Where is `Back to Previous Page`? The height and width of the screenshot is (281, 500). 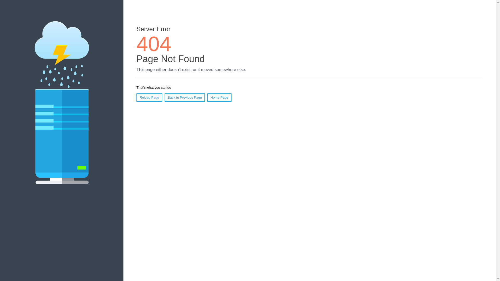
Back to Previous Page is located at coordinates (185, 98).